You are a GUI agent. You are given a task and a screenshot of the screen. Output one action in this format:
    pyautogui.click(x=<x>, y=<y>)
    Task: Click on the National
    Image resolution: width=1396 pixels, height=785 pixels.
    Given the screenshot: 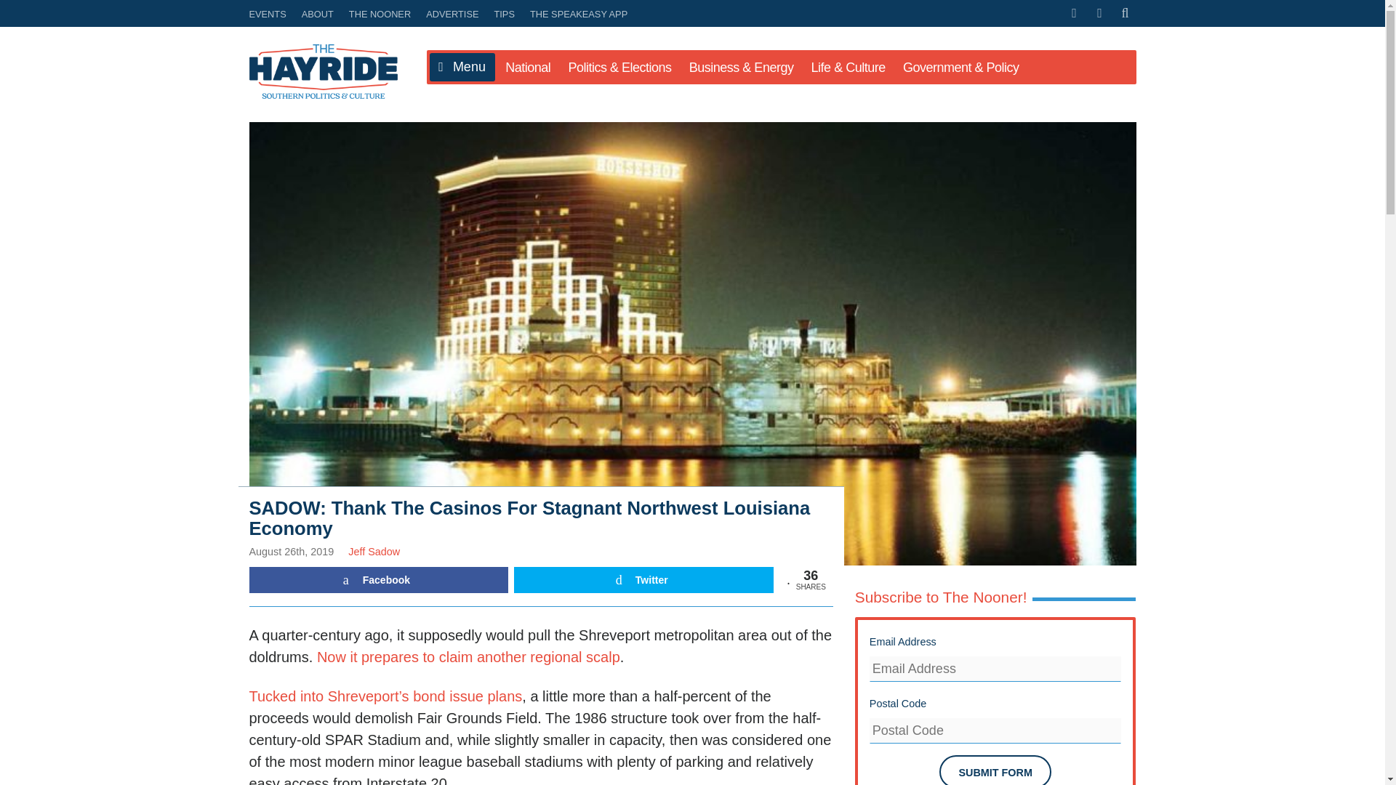 What is the action you would take?
    pyautogui.click(x=528, y=67)
    